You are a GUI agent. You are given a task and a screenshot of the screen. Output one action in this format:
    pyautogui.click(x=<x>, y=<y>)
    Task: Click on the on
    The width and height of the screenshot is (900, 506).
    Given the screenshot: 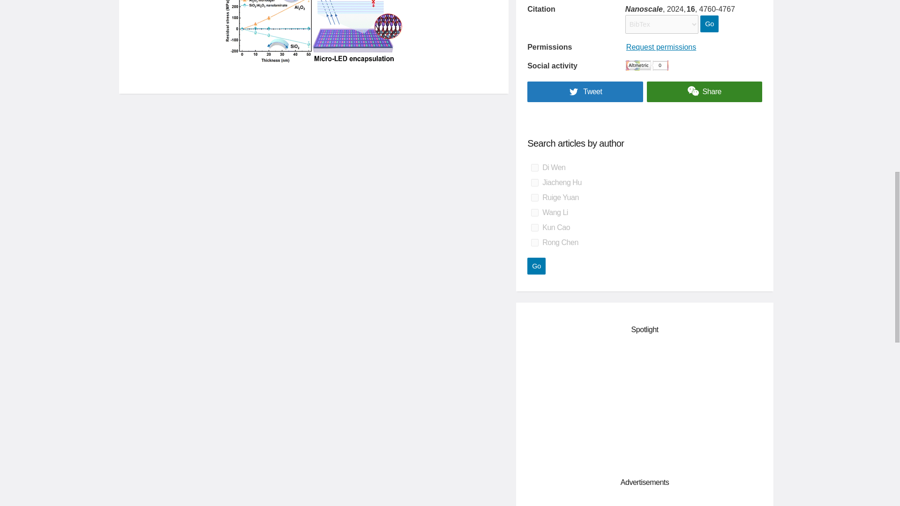 What is the action you would take?
    pyautogui.click(x=534, y=168)
    